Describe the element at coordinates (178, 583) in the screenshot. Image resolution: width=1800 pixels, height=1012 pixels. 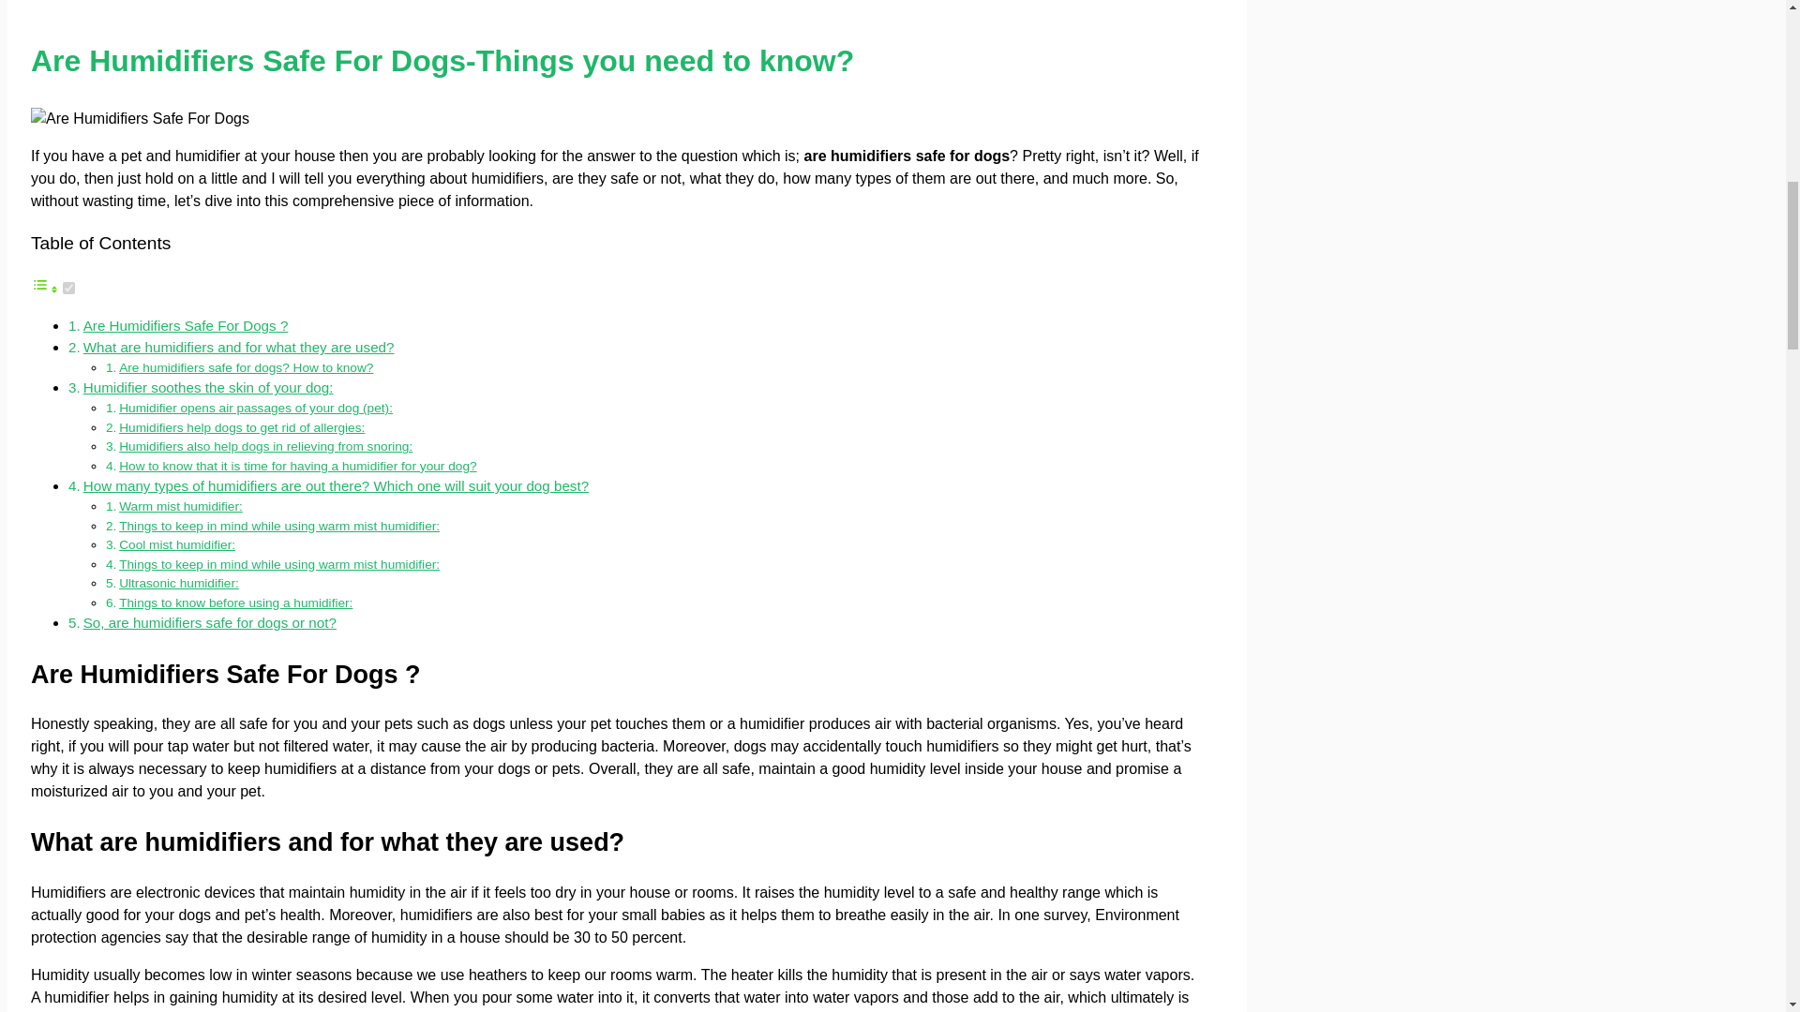
I see `Ultrasonic humidifier:` at that location.